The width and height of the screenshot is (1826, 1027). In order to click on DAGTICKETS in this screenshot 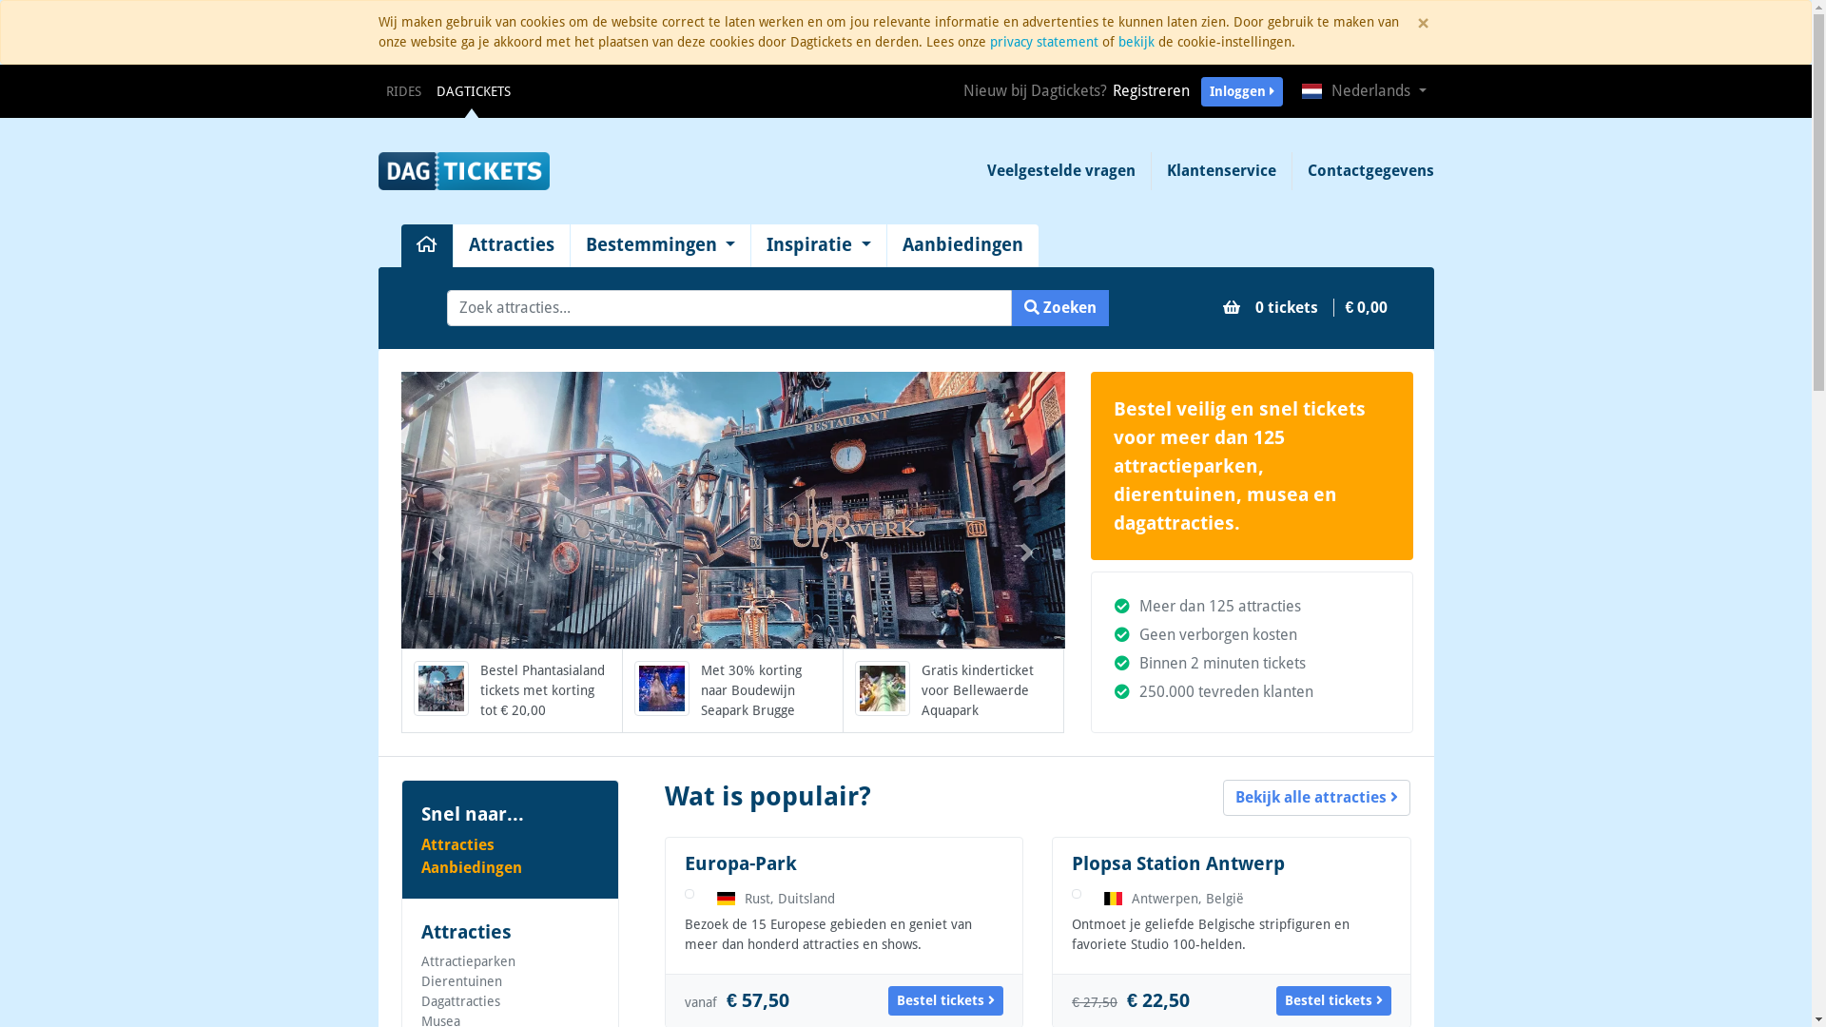, I will do `click(473, 91)`.